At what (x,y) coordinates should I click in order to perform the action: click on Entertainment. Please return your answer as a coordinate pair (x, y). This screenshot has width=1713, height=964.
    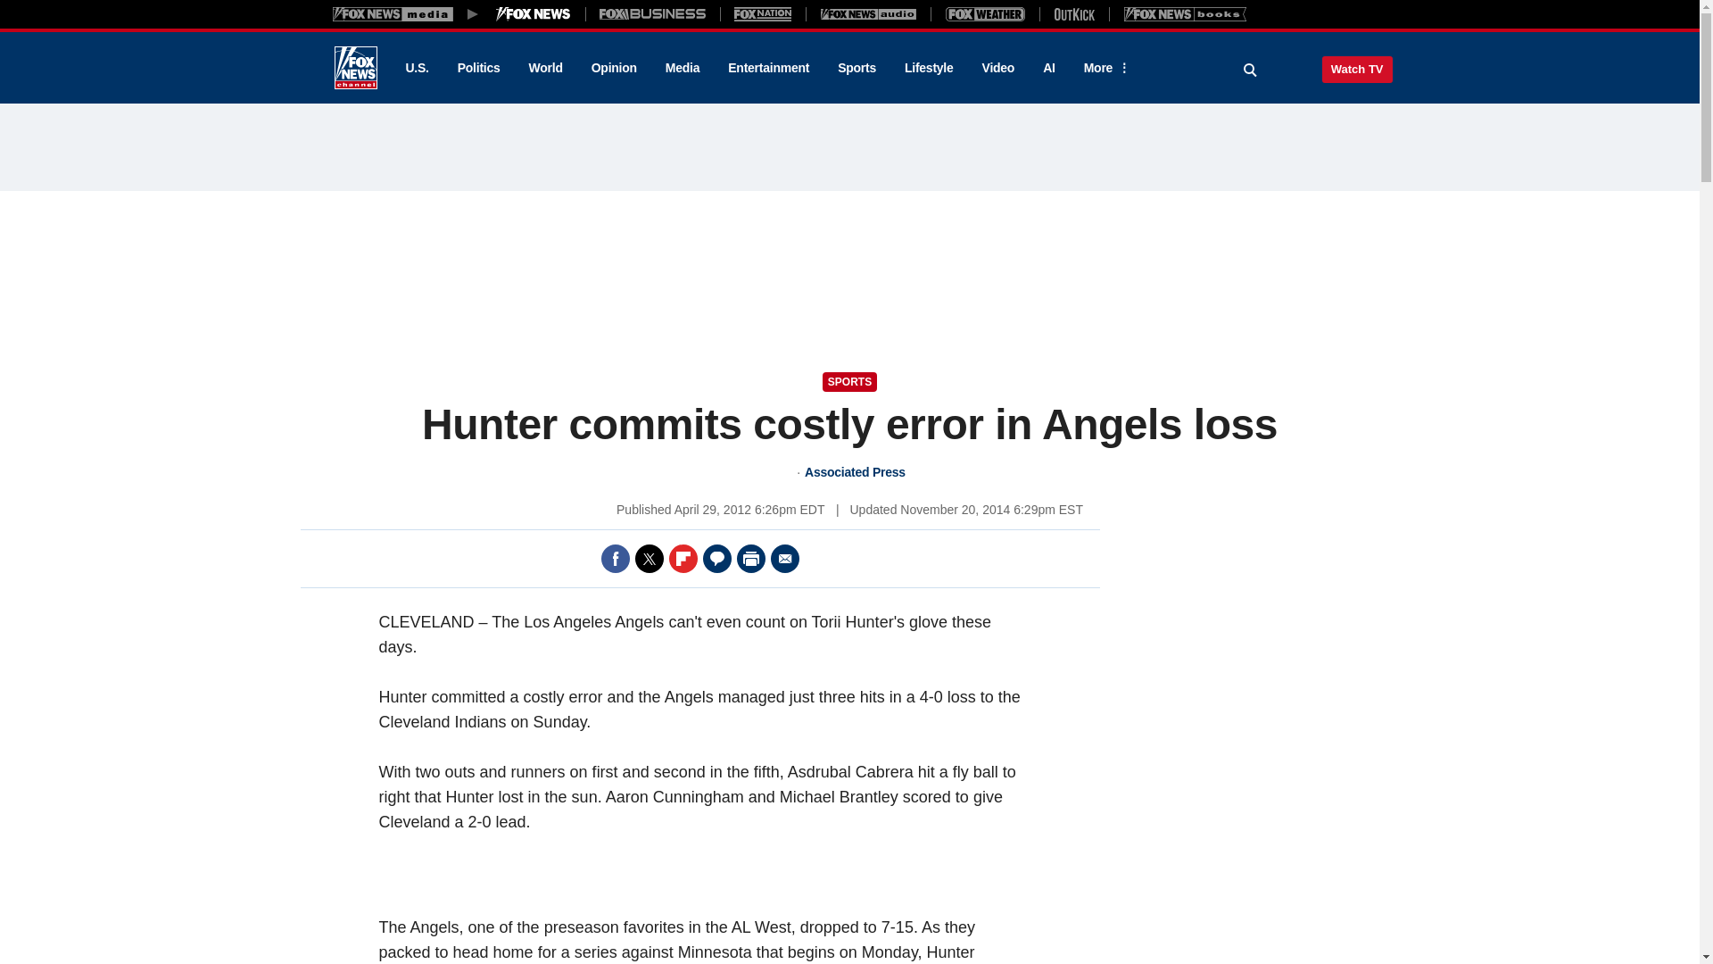
    Looking at the image, I should click on (769, 68).